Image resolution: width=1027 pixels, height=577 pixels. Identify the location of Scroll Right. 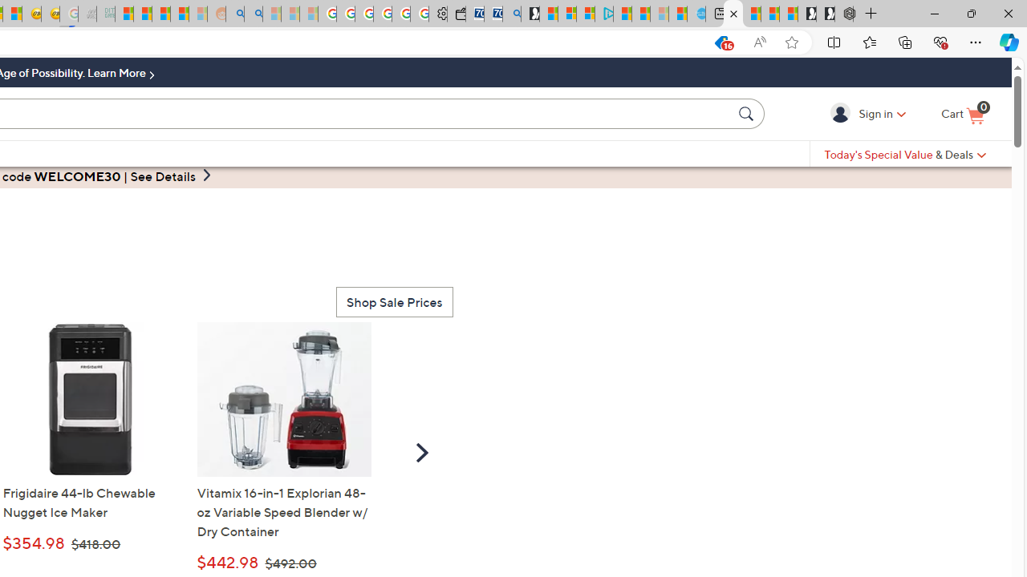
(422, 452).